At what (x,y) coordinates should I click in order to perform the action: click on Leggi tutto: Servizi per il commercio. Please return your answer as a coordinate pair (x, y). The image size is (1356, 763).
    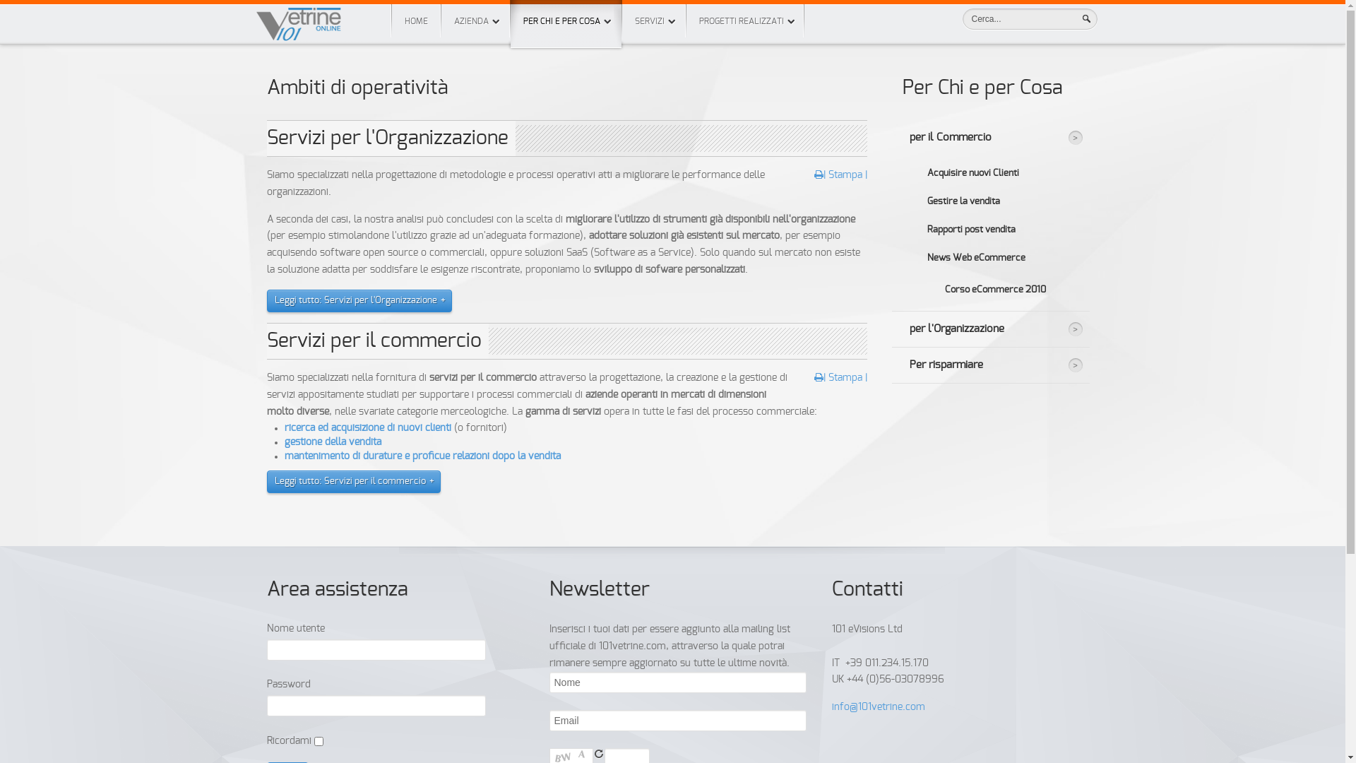
    Looking at the image, I should click on (350, 482).